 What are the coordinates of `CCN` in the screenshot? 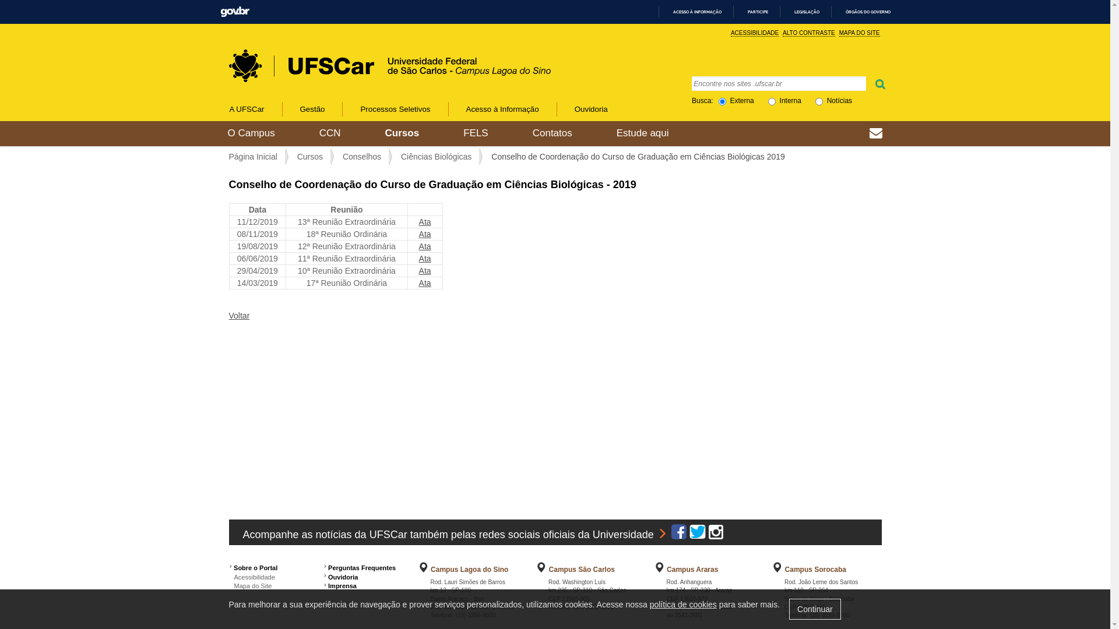 It's located at (330, 133).